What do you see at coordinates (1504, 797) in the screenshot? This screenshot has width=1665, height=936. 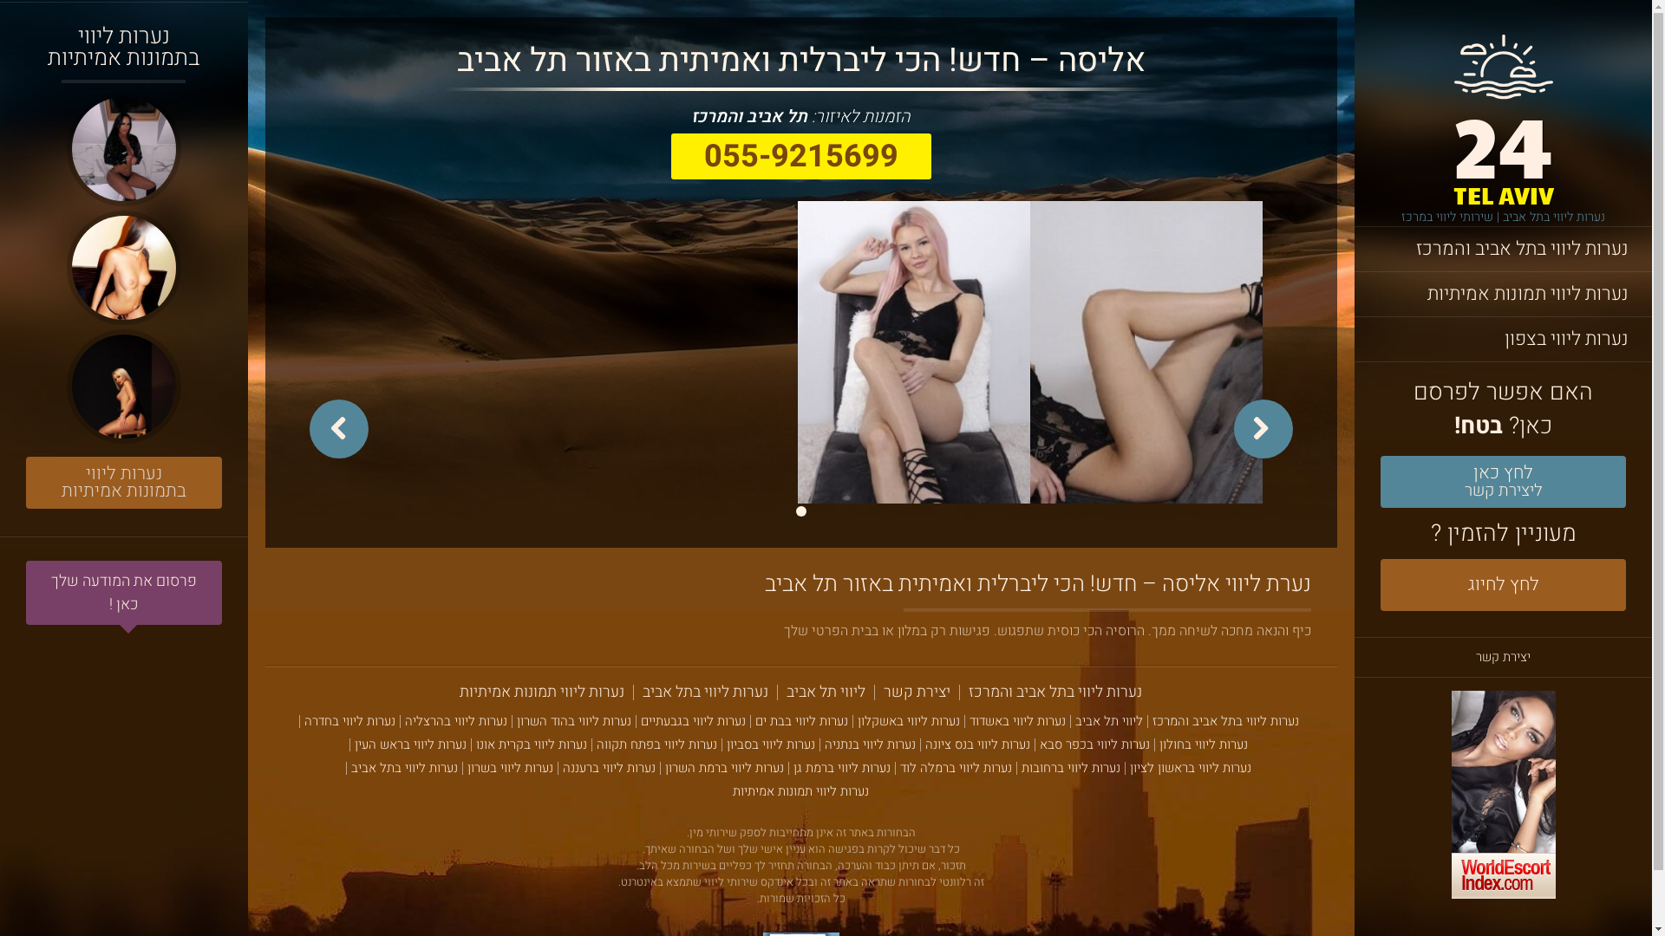 I see `worldescortindex.com link` at bounding box center [1504, 797].